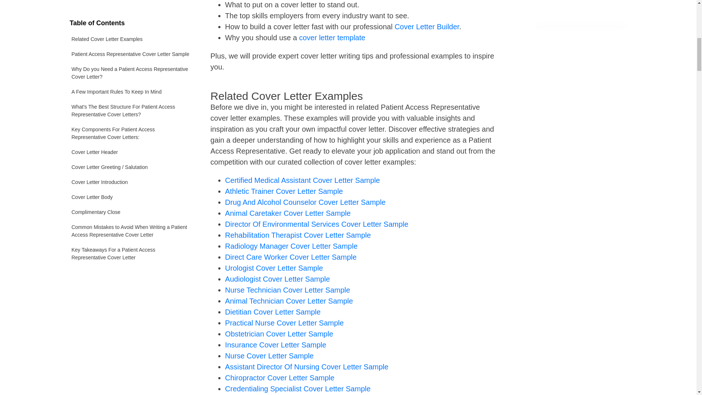  Describe the element at coordinates (303, 180) in the screenshot. I see `Certified Medical Assistant Cover Letter Sample` at that location.